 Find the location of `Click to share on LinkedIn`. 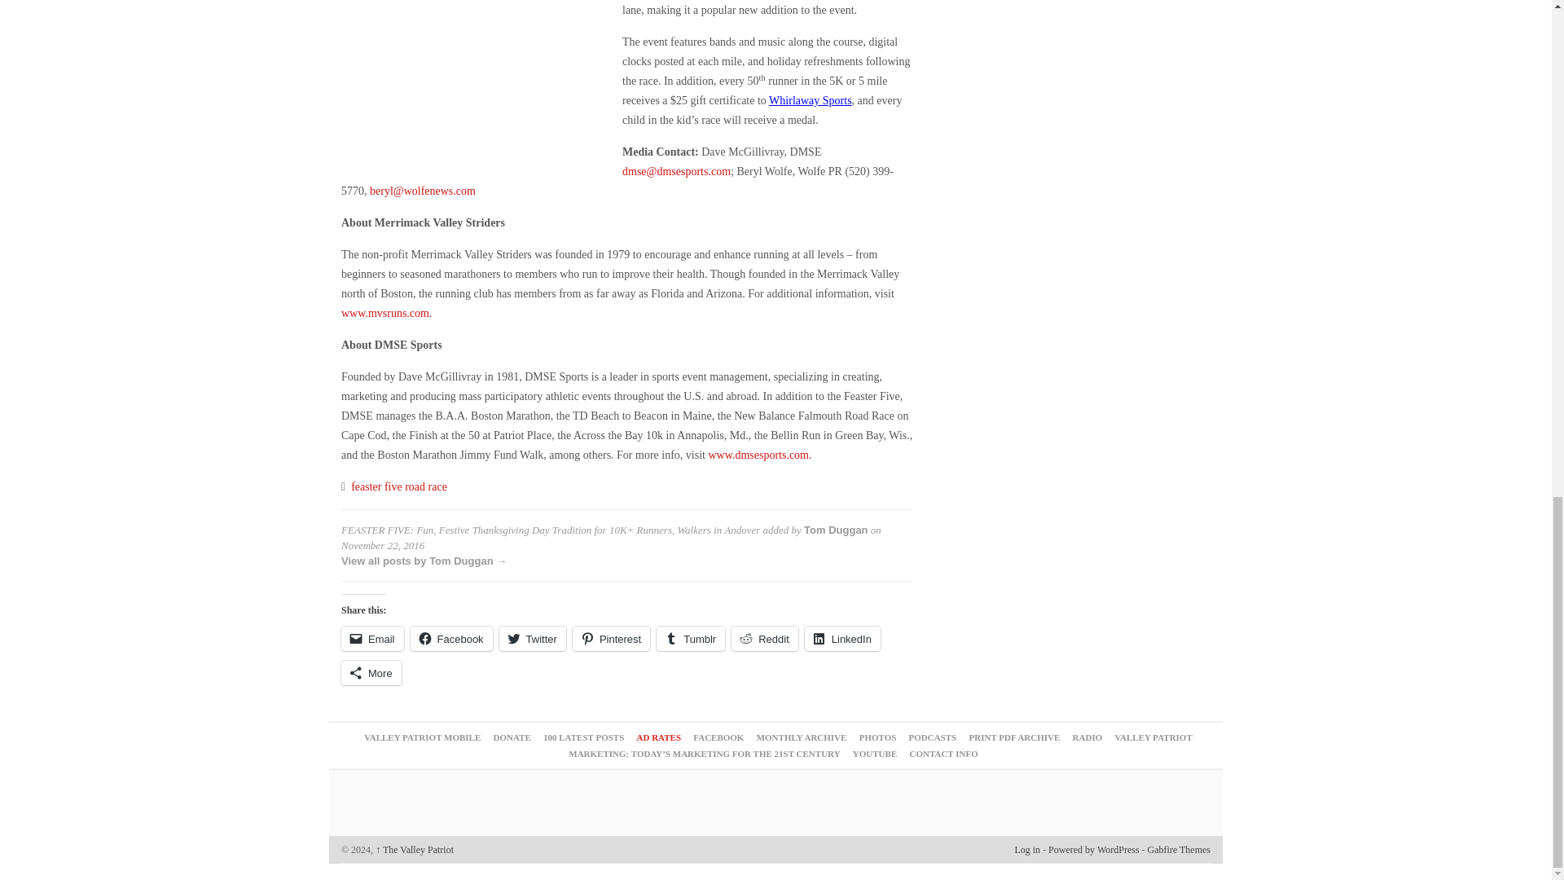

Click to share on LinkedIn is located at coordinates (842, 639).